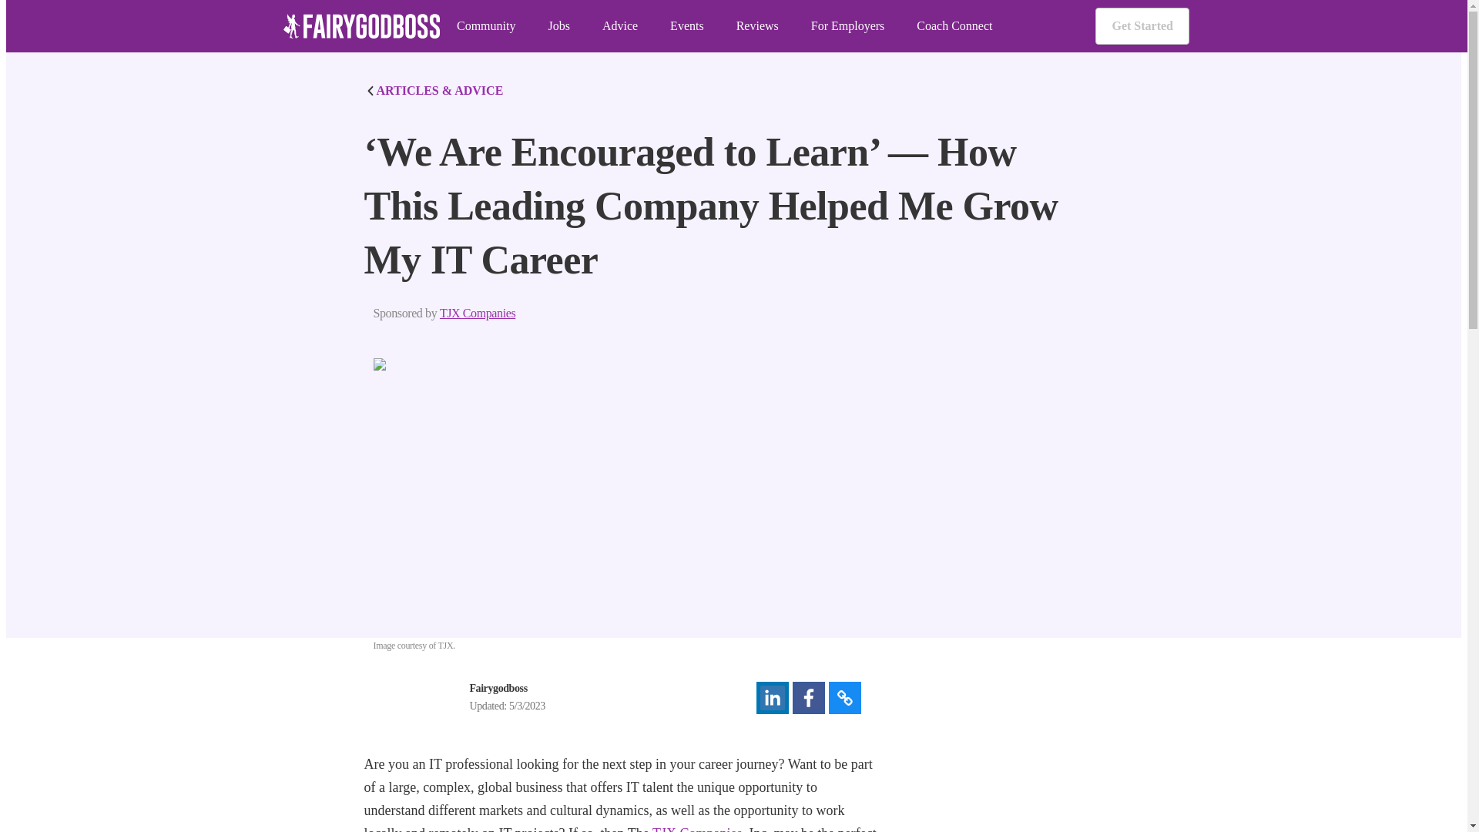 The image size is (1479, 832). Describe the element at coordinates (619, 26) in the screenshot. I see `Advice` at that location.